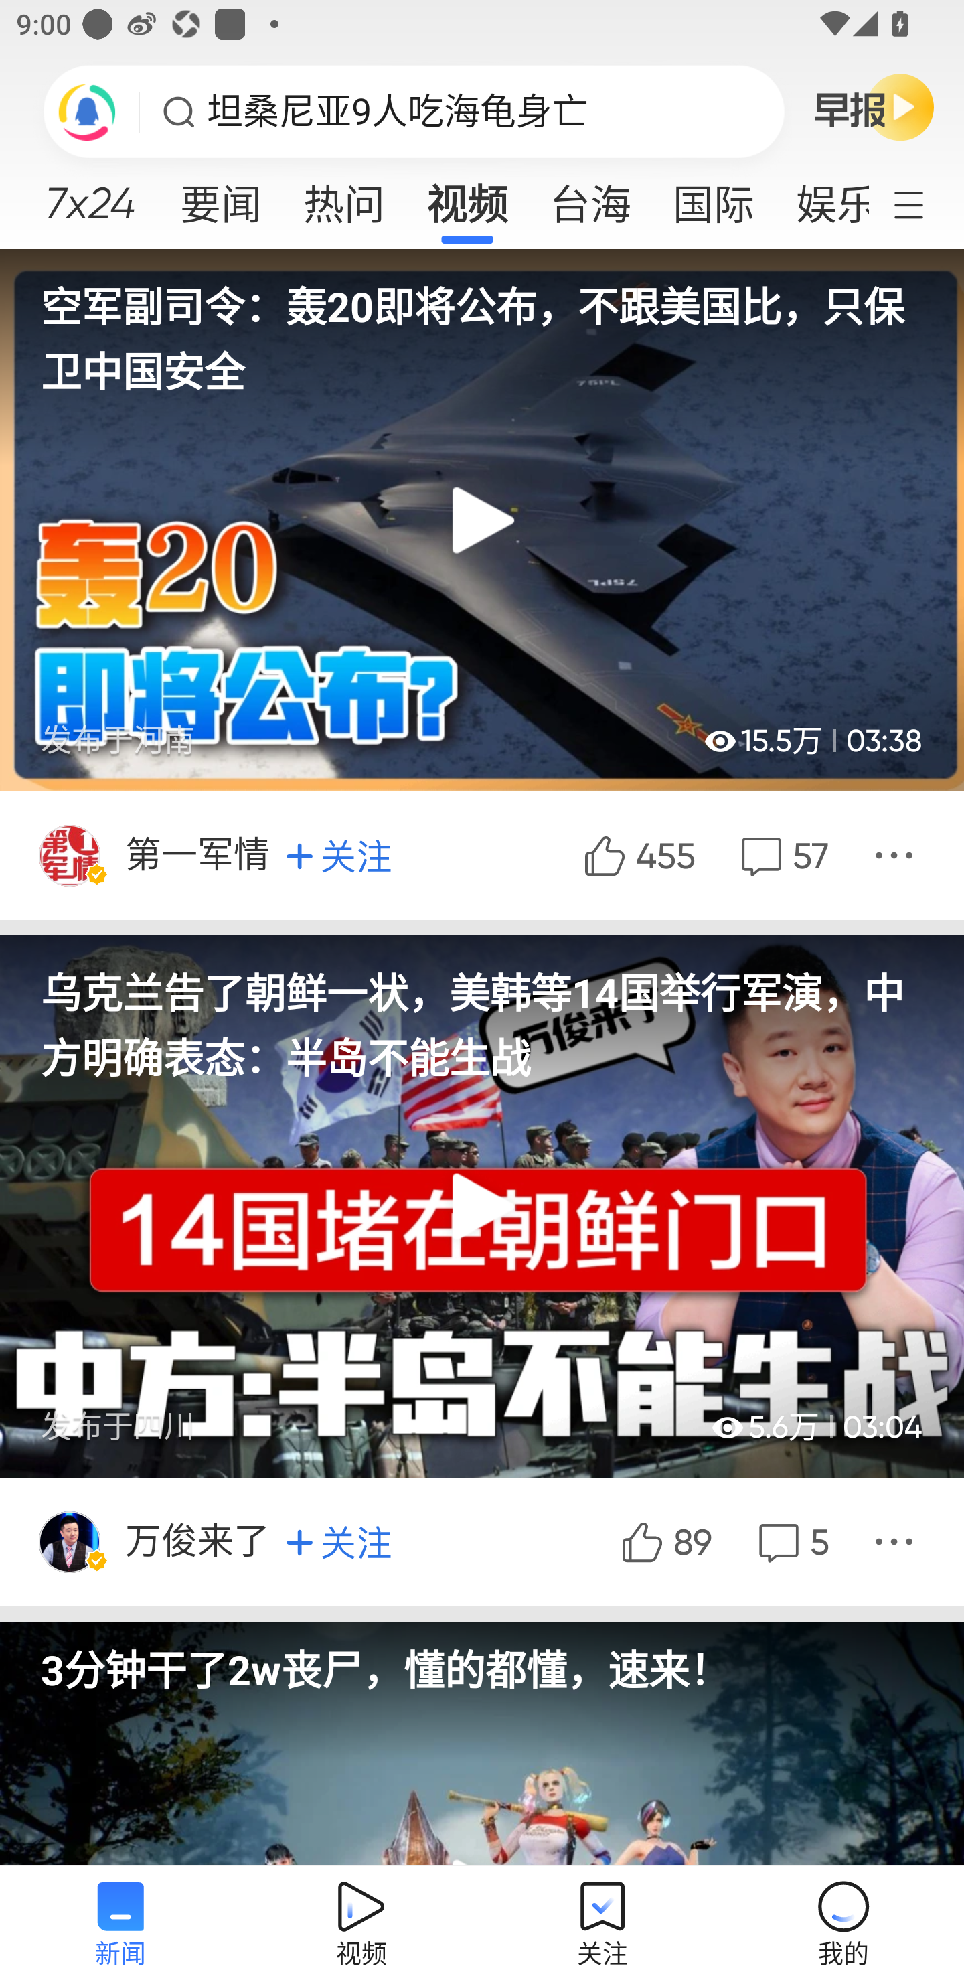  Describe the element at coordinates (199, 1541) in the screenshot. I see `万俊来了` at that location.